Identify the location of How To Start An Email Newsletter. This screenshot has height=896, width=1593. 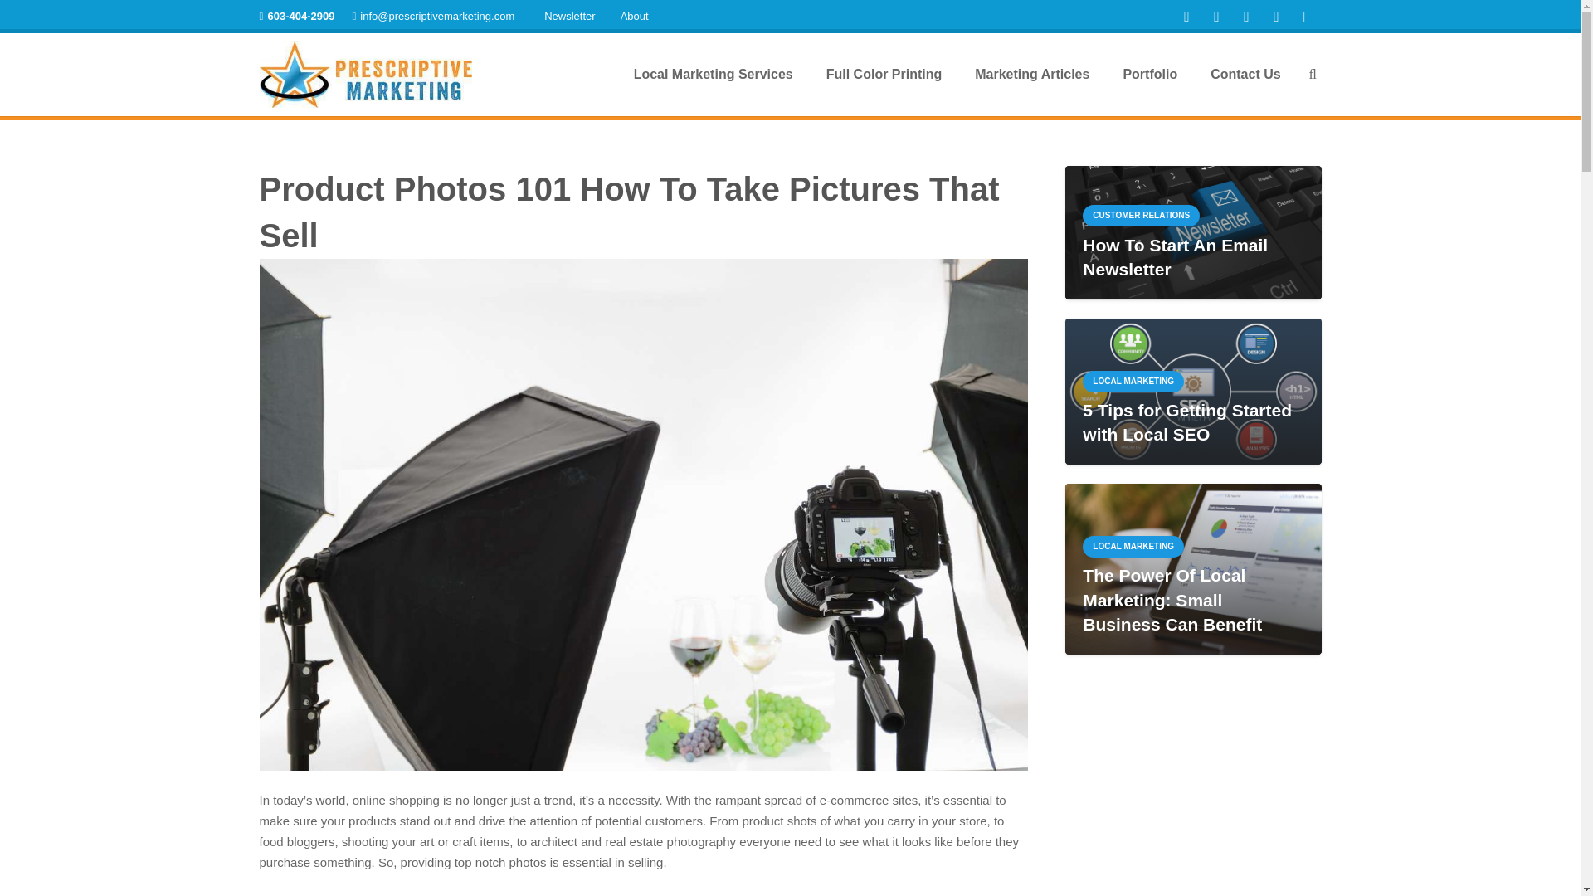
(1175, 257).